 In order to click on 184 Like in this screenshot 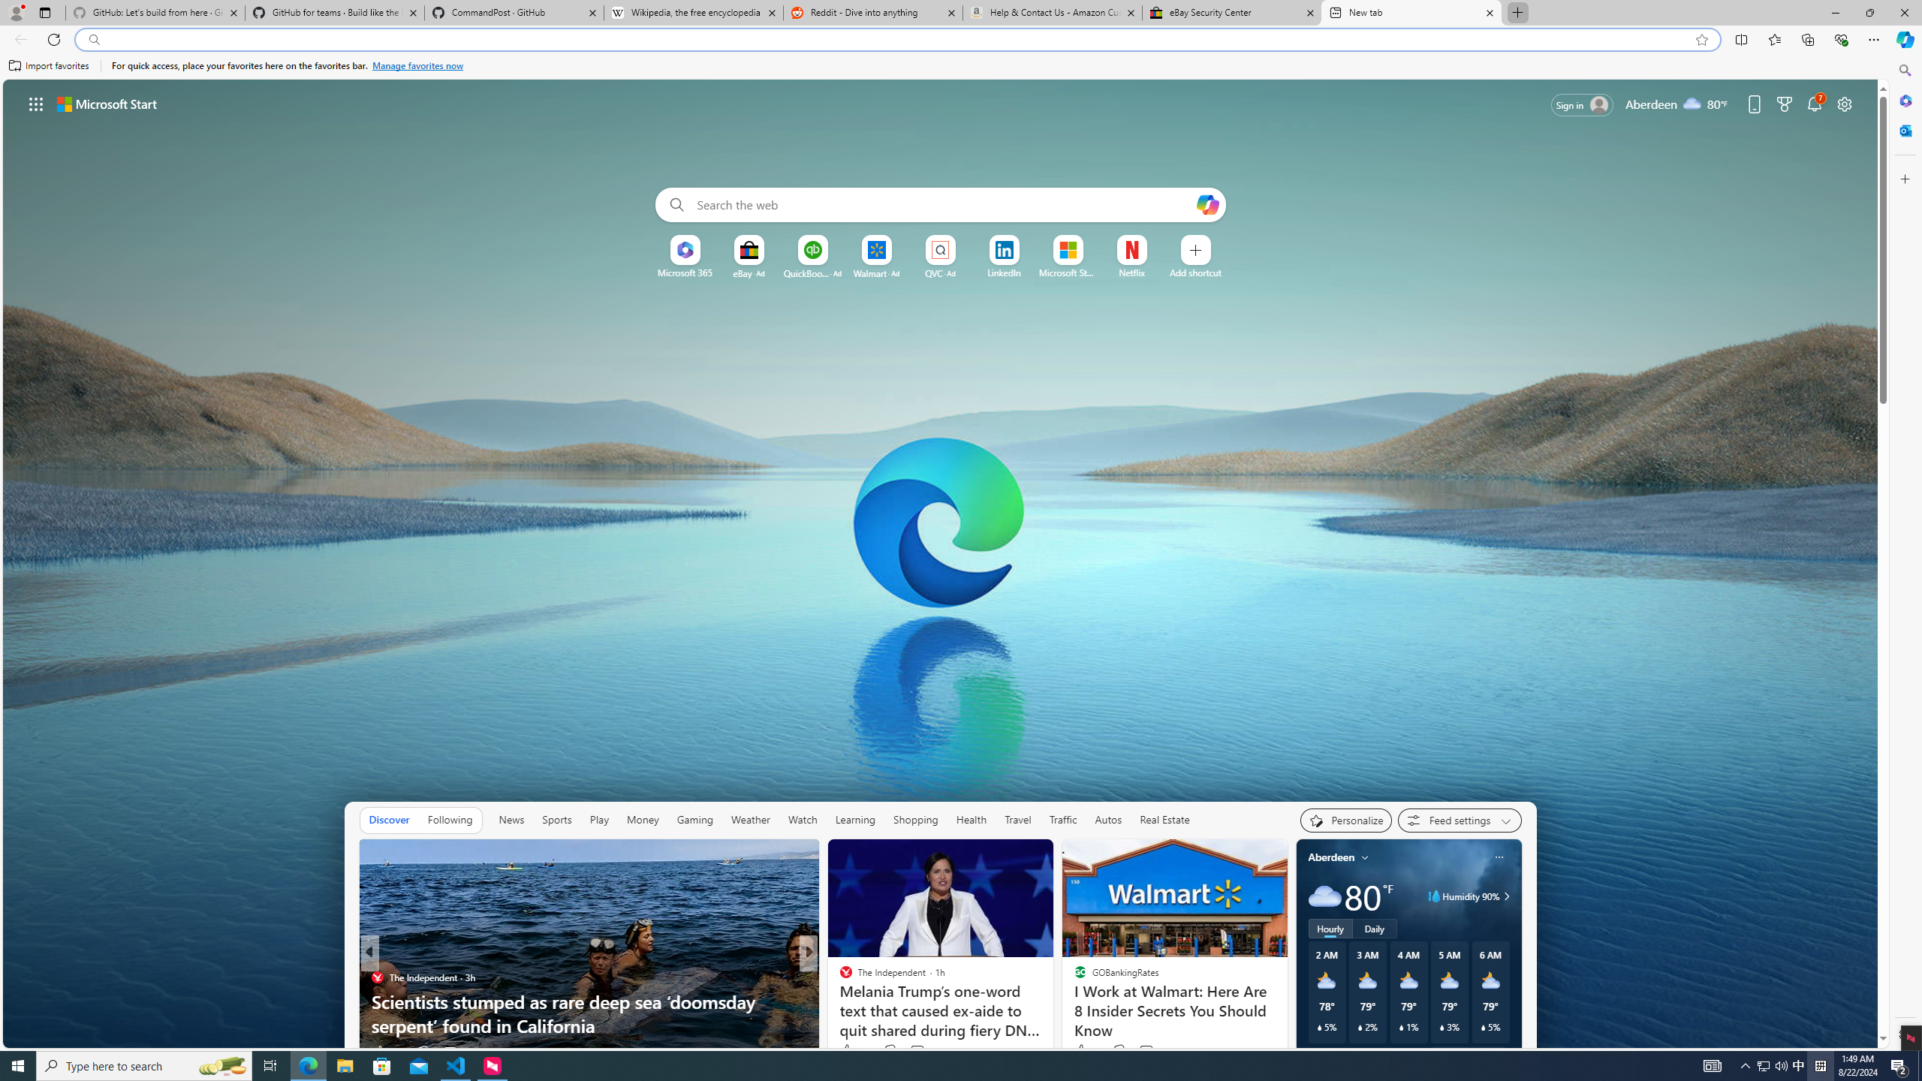, I will do `click(849, 1051)`.